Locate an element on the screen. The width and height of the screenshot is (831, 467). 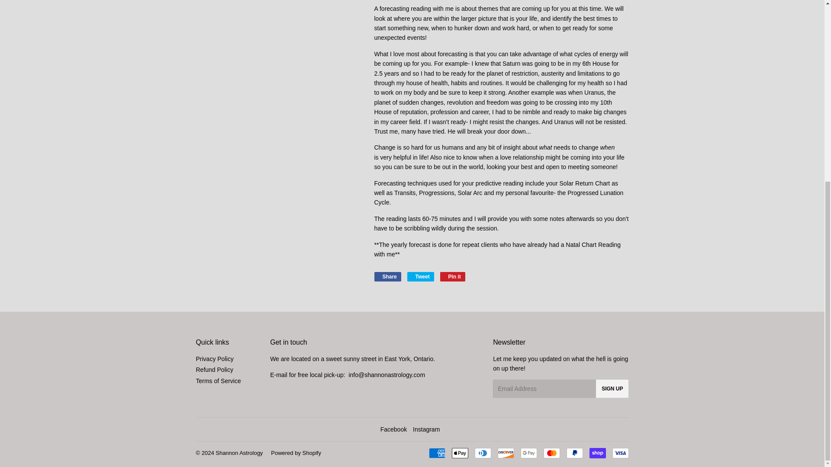
Powered by Shopify is located at coordinates (296, 453).